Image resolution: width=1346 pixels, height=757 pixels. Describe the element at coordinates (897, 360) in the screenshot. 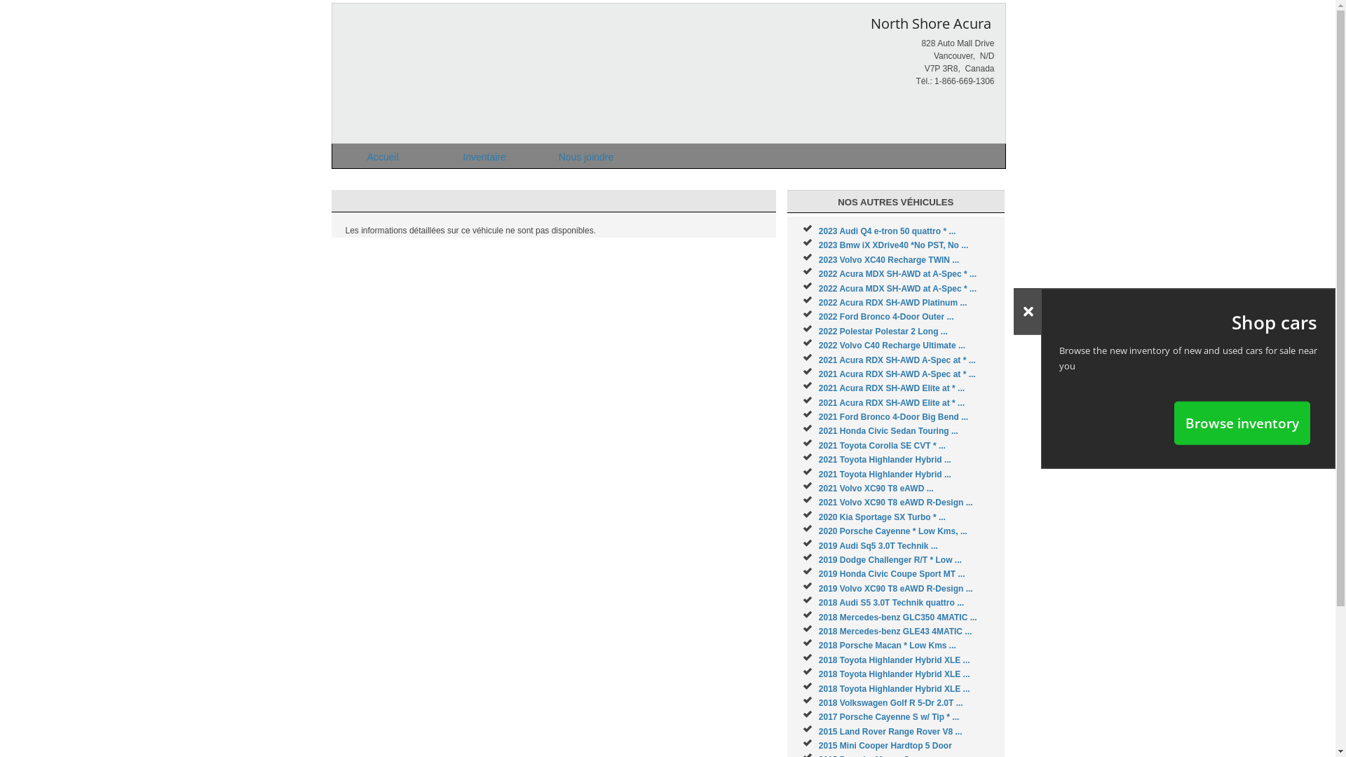

I see `2021 Acura RDX SH-AWD A-Spec at * ...` at that location.